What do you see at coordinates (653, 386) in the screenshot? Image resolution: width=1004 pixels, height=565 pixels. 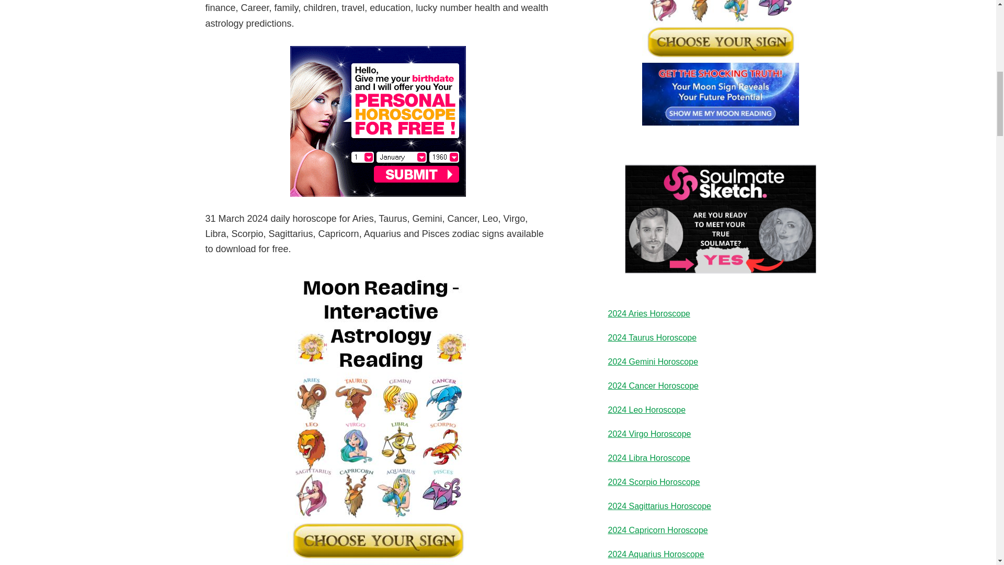 I see `2024 Cancer Horoscope` at bounding box center [653, 386].